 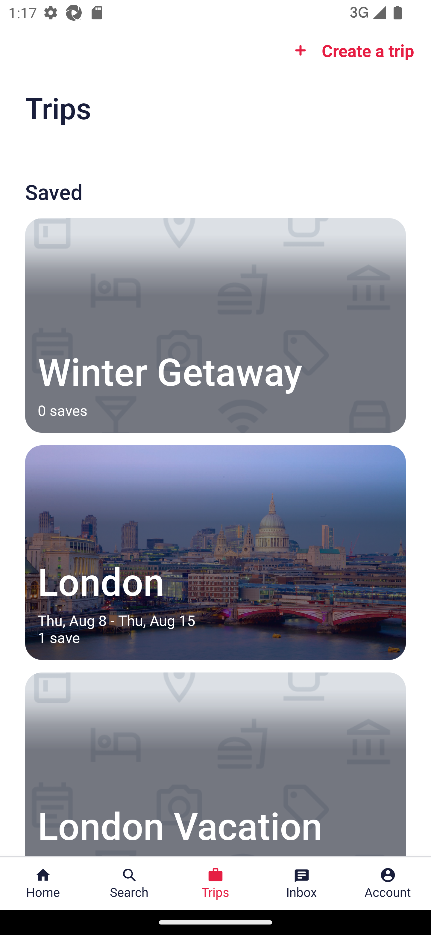 What do you see at coordinates (351, 50) in the screenshot?
I see `Create a trip Create a trip Button` at bounding box center [351, 50].